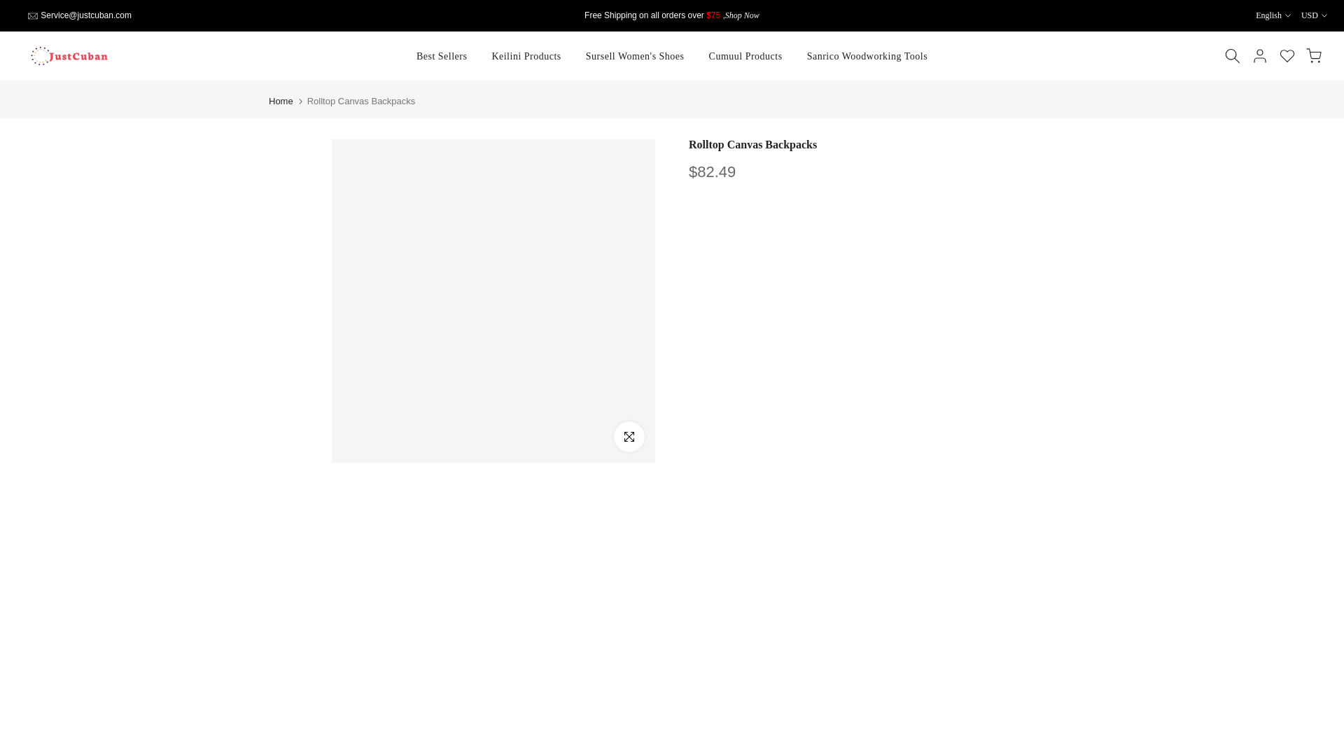 The width and height of the screenshot is (1344, 756). What do you see at coordinates (442, 56) in the screenshot?
I see `Best Sellers` at bounding box center [442, 56].